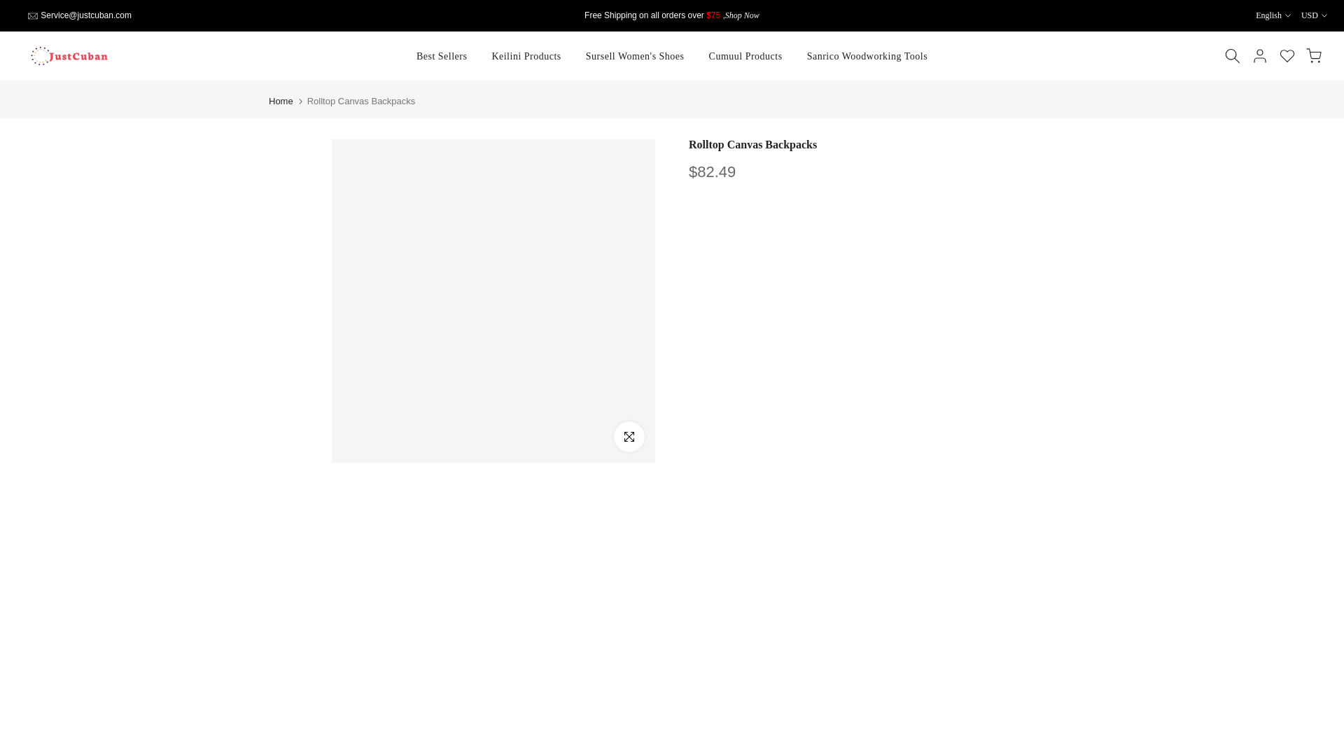 The width and height of the screenshot is (1344, 756). What do you see at coordinates (442, 56) in the screenshot?
I see `Best Sellers` at bounding box center [442, 56].